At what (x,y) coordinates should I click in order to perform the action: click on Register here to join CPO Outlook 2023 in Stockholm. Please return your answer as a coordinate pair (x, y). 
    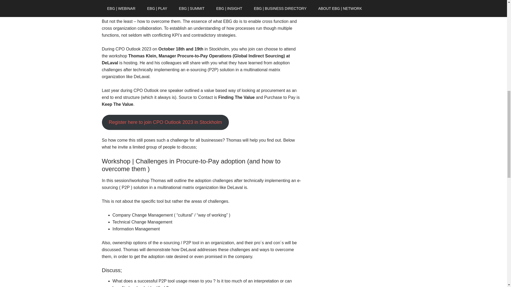
    Looking at the image, I should click on (165, 122).